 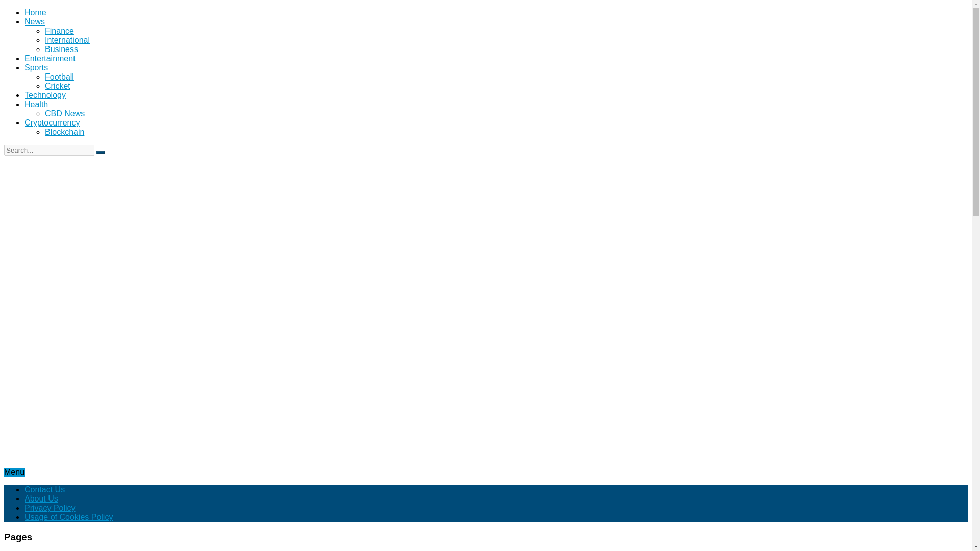 I want to click on Technology, so click(x=45, y=95).